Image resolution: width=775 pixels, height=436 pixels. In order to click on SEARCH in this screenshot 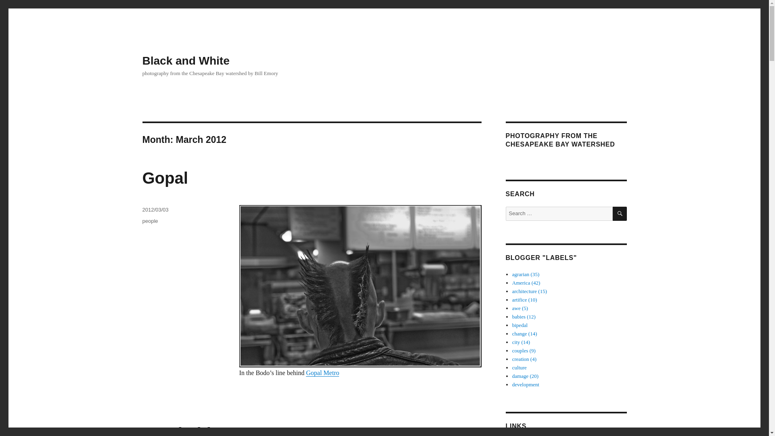, I will do `click(620, 213)`.